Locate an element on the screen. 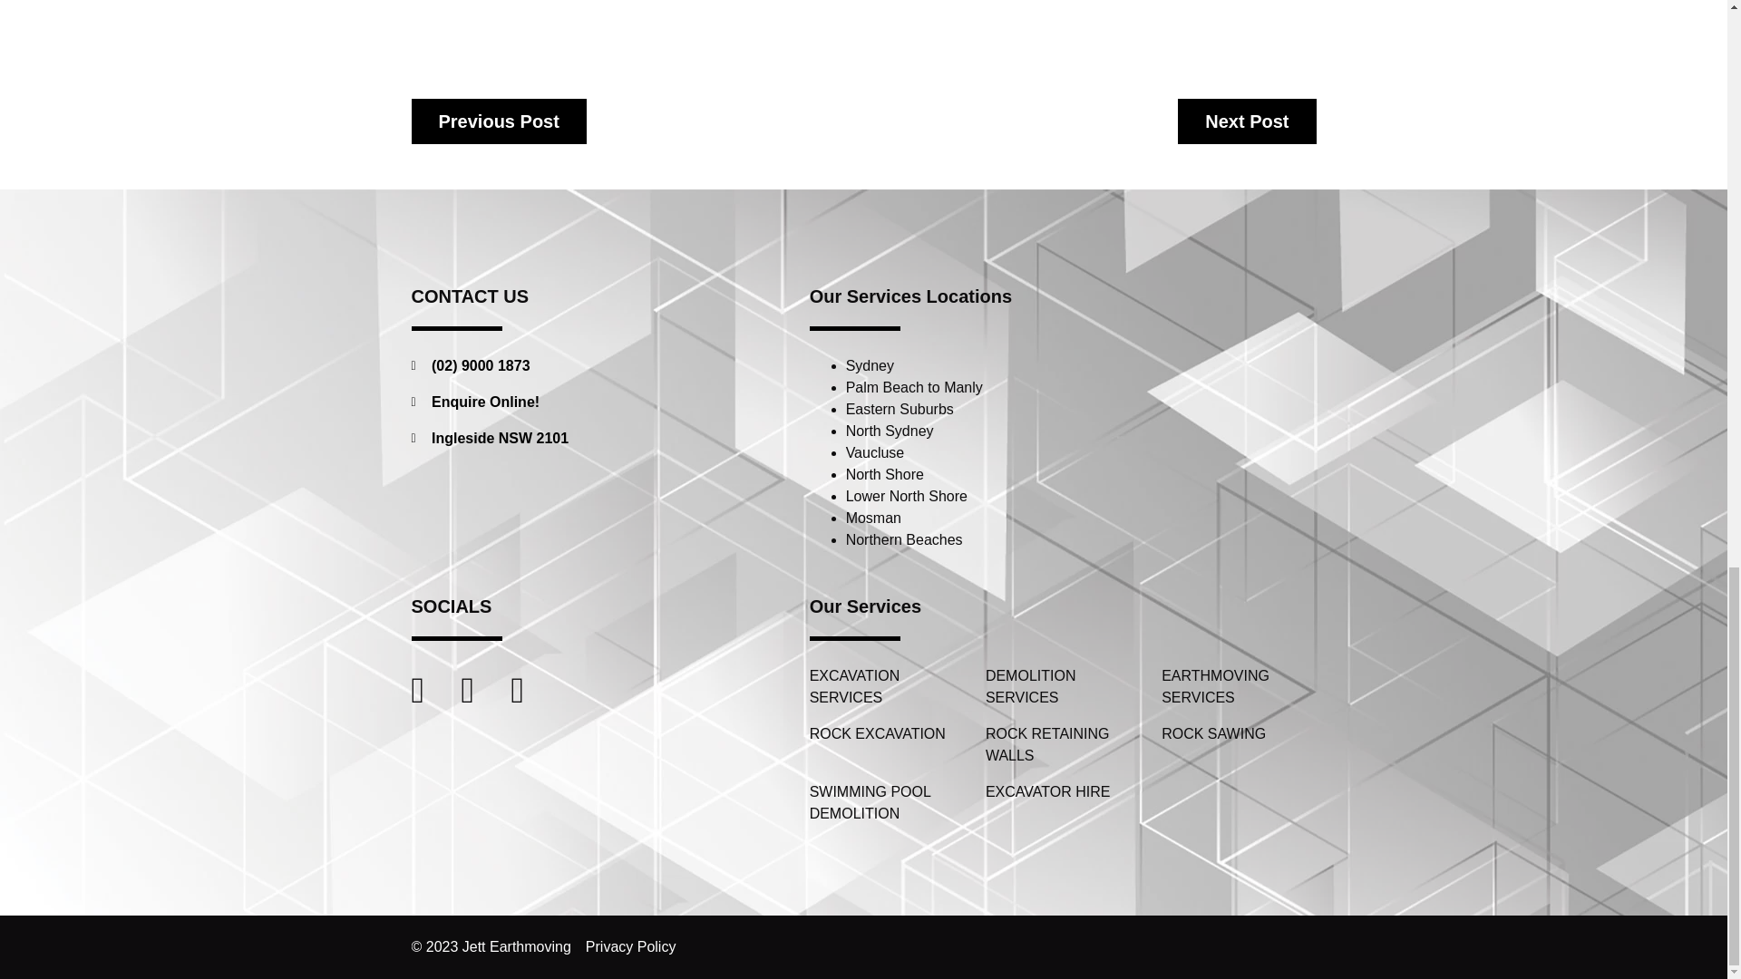 This screenshot has height=979, width=1741. ROCK RETAINING WALLS is located at coordinates (1063, 745).